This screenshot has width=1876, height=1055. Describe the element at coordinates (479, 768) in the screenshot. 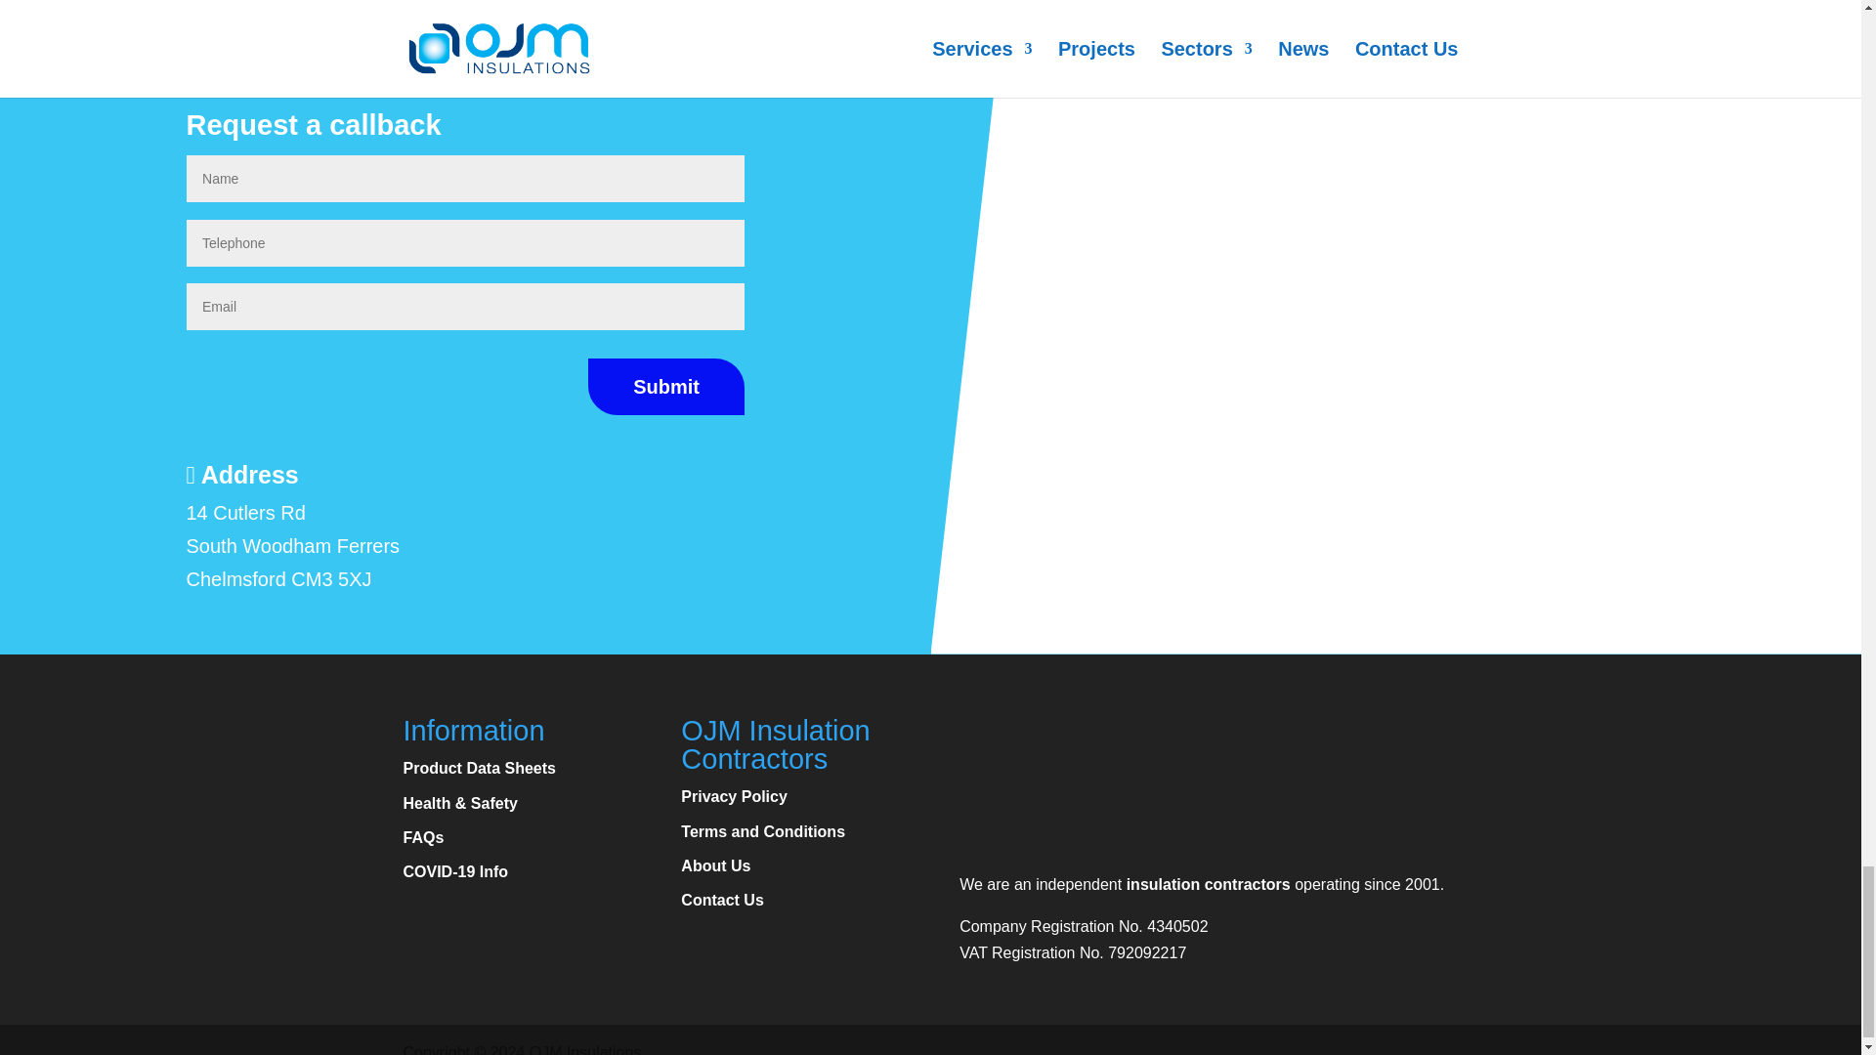

I see `Product Data Sheets` at that location.